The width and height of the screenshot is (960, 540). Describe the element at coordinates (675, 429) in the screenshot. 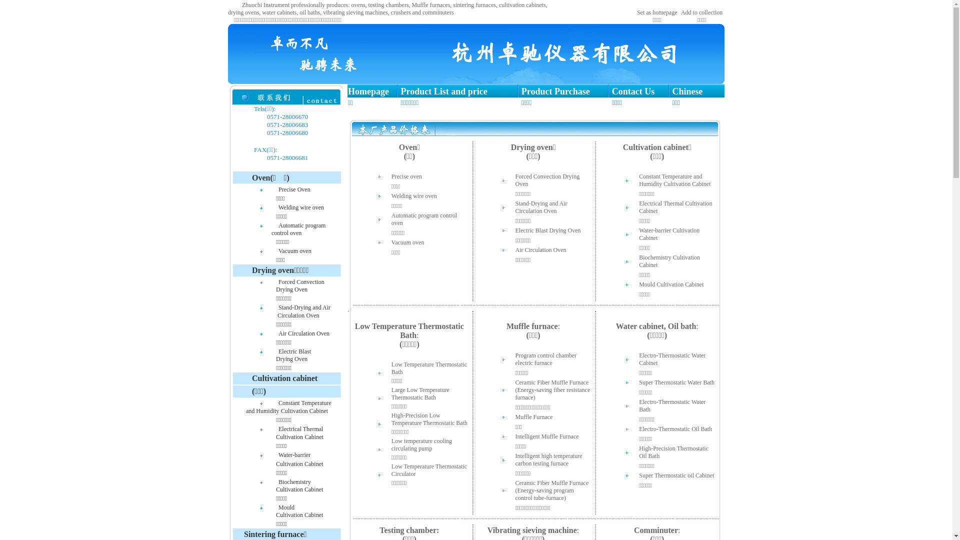

I see `Electro-Thermostatic Oil Bath` at that location.